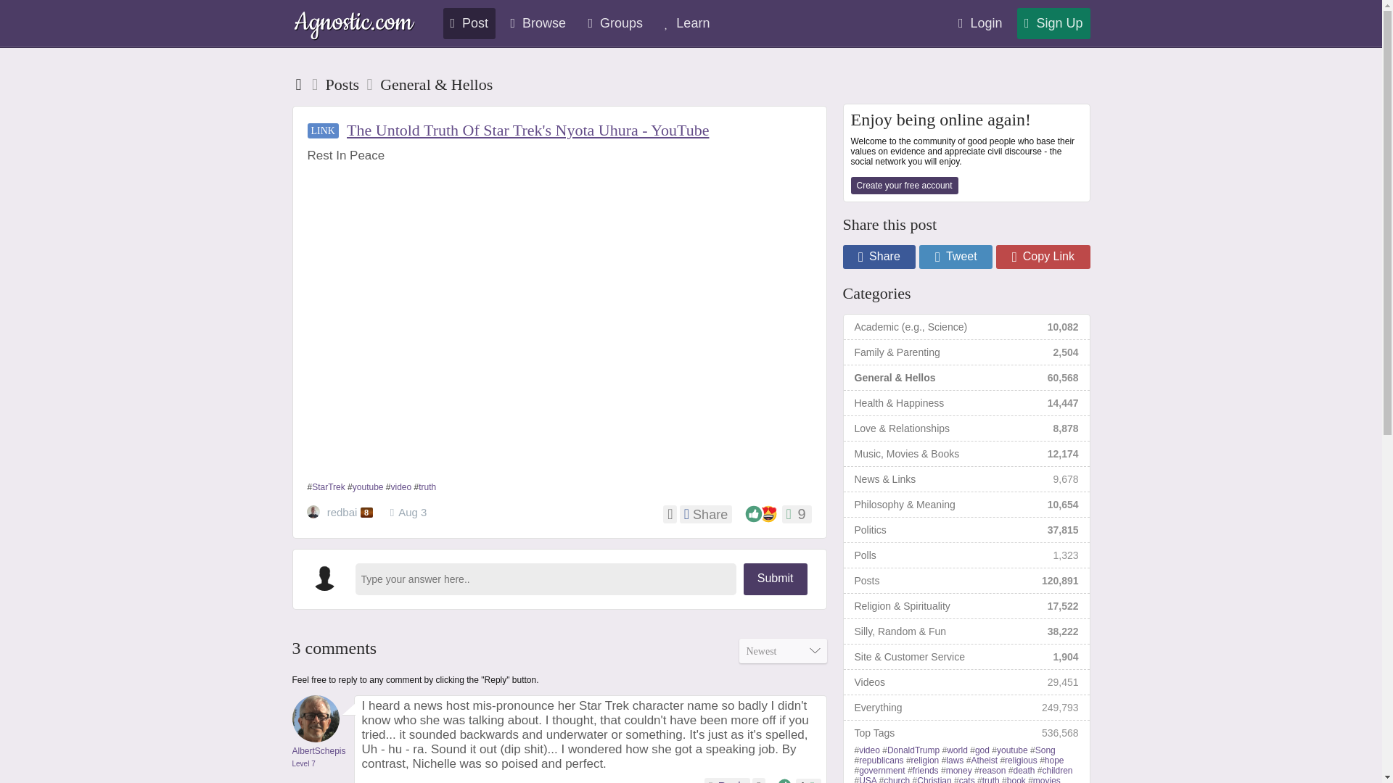 This screenshot has height=783, width=1393. Describe the element at coordinates (1053, 23) in the screenshot. I see `Sign Up` at that location.